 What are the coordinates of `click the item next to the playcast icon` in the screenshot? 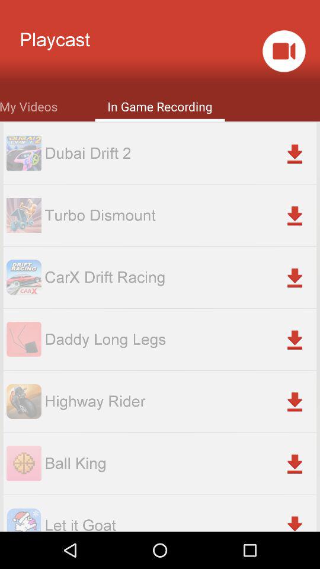 It's located at (283, 51).